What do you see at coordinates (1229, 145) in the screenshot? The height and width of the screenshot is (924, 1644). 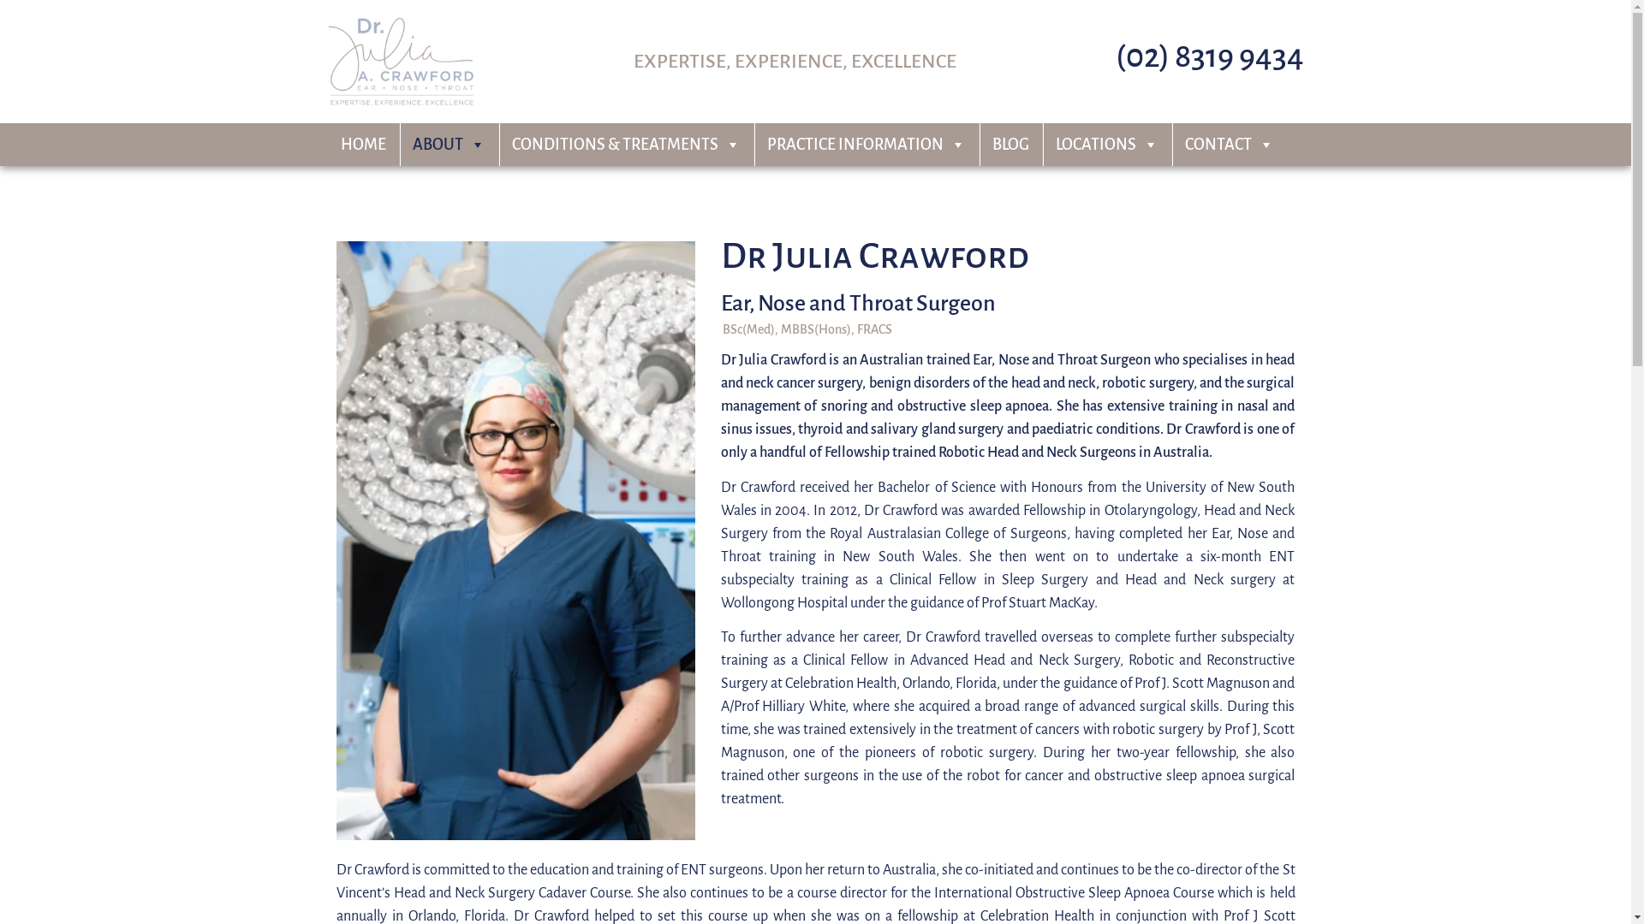 I see `CONTACT` at bounding box center [1229, 145].